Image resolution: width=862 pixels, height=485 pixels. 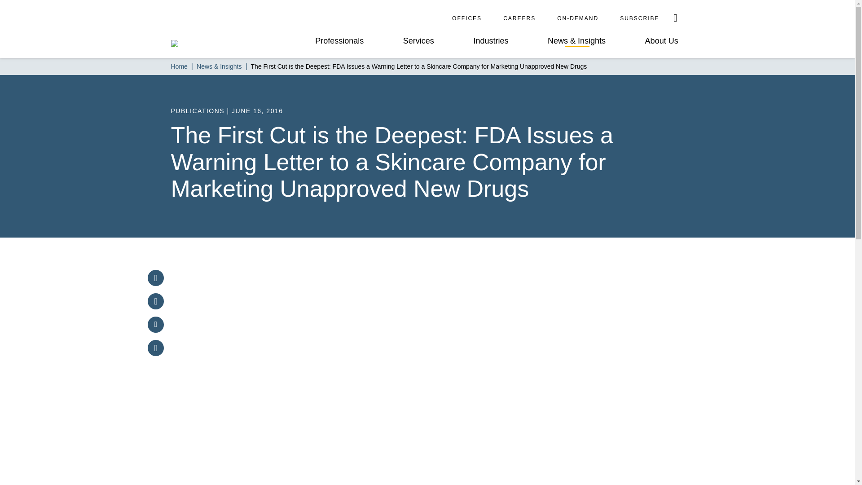 I want to click on About Us, so click(x=662, y=41).